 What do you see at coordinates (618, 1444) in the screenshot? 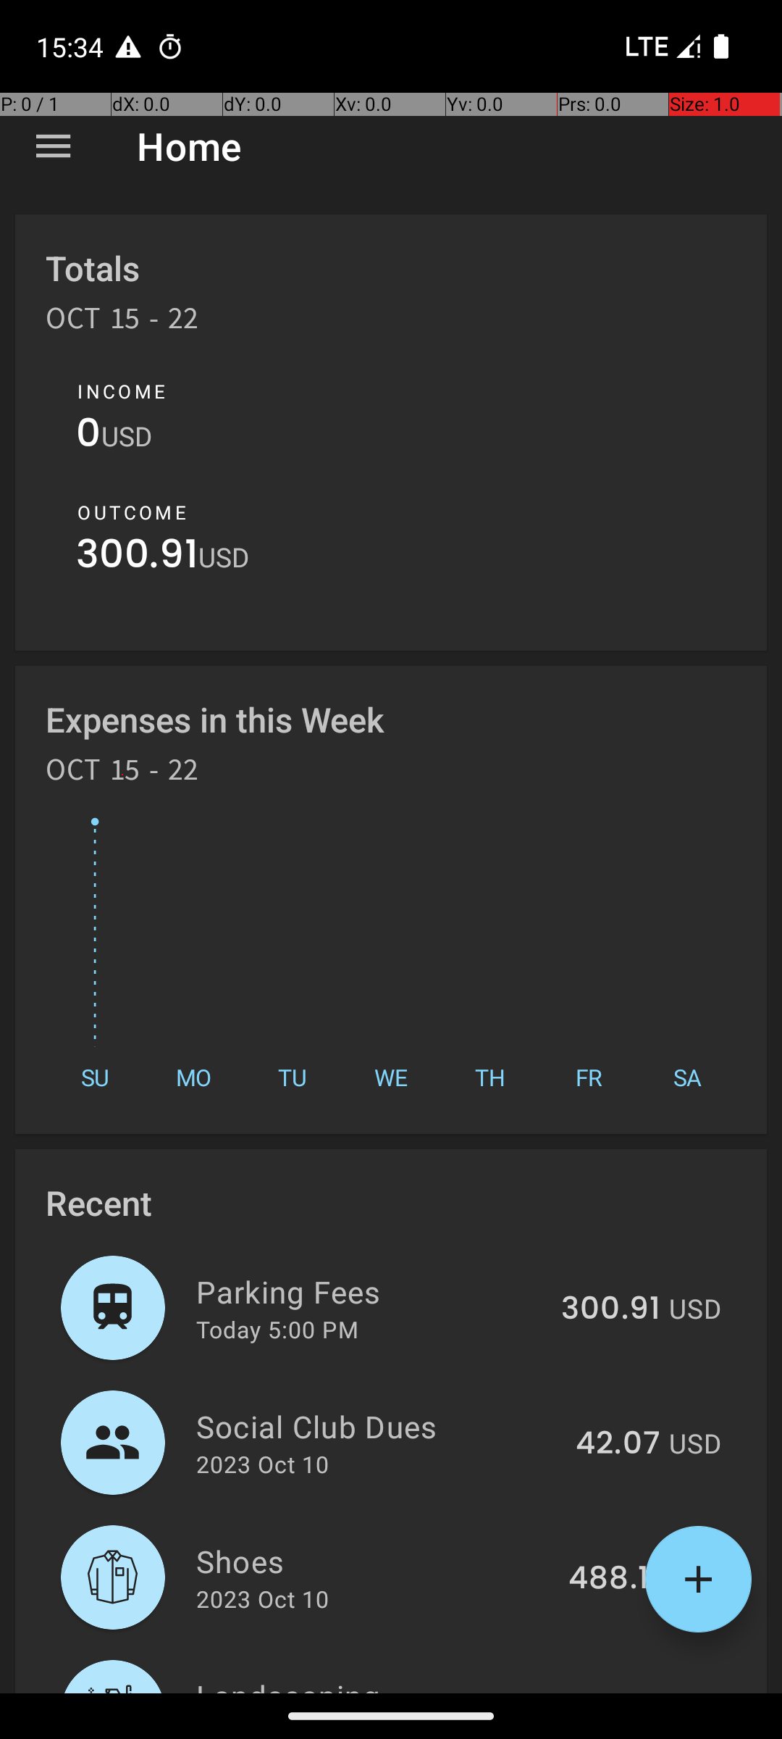
I see `42.07` at bounding box center [618, 1444].